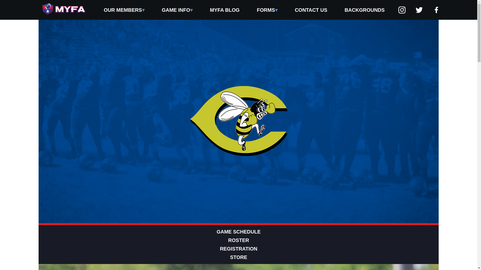 This screenshot has width=481, height=270. What do you see at coordinates (238, 257) in the screenshot?
I see `STORE` at bounding box center [238, 257].